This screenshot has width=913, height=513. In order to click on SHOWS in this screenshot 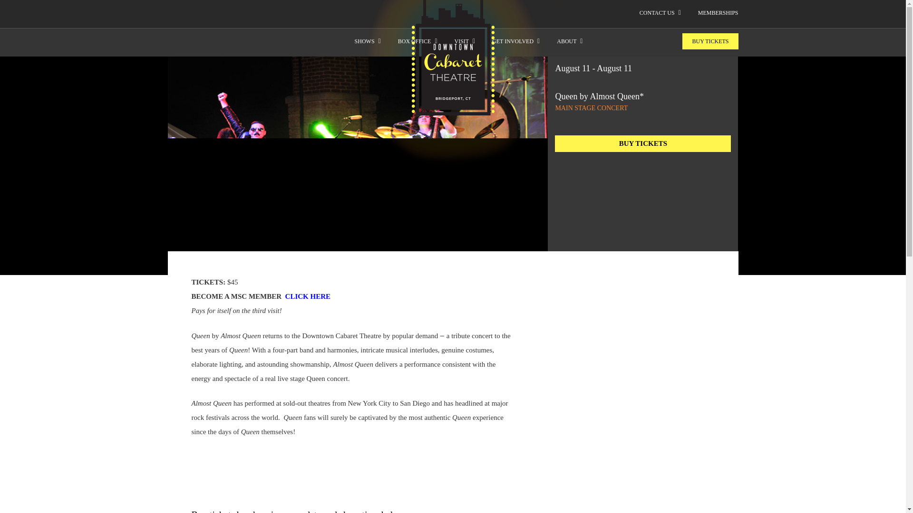, I will do `click(364, 41)`.